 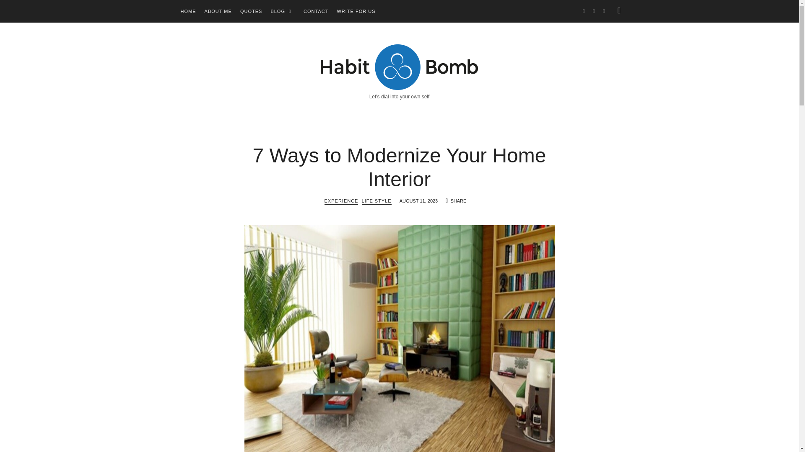 I want to click on WRITE FOR US, so click(x=356, y=11).